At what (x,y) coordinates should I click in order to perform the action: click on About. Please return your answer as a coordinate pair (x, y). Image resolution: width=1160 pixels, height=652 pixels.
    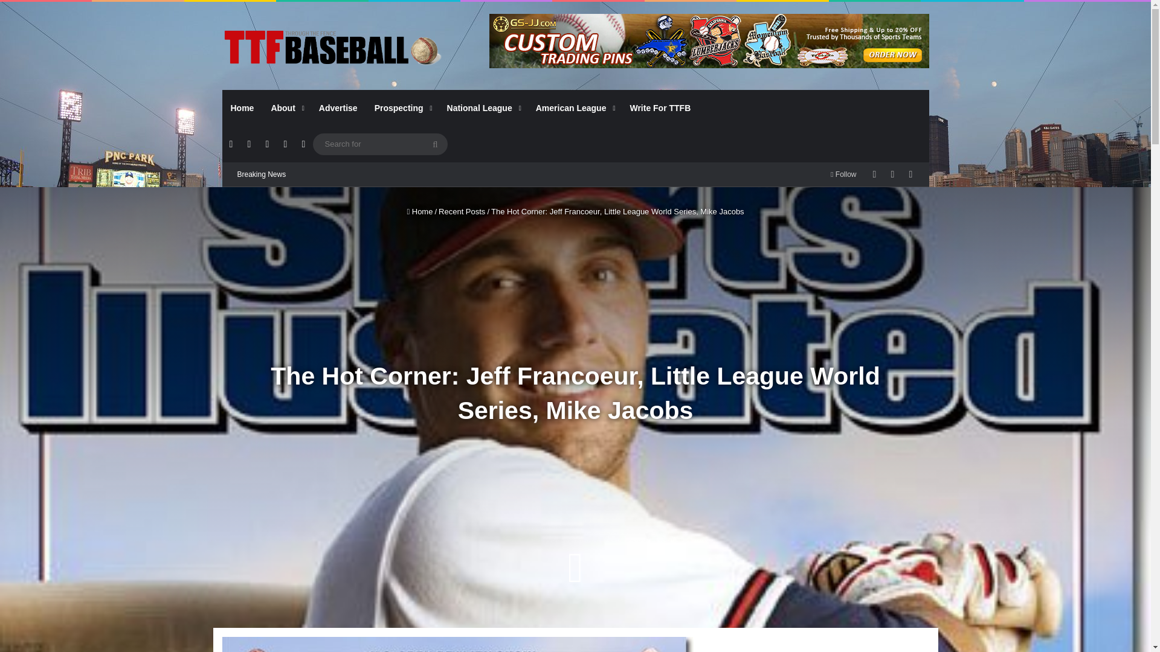
    Looking at the image, I should click on (285, 108).